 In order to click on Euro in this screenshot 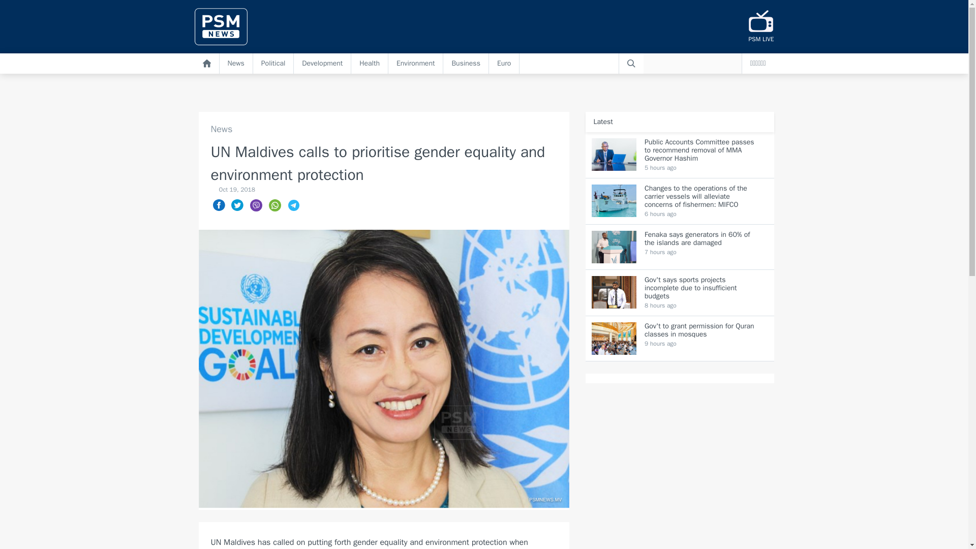, I will do `click(504, 63)`.